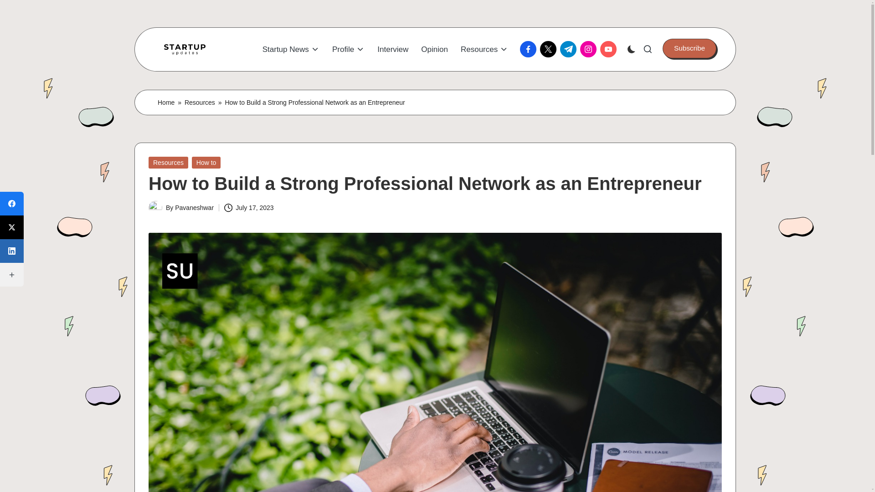 This screenshot has width=875, height=492. What do you see at coordinates (550, 49) in the screenshot?
I see `twitter.com` at bounding box center [550, 49].